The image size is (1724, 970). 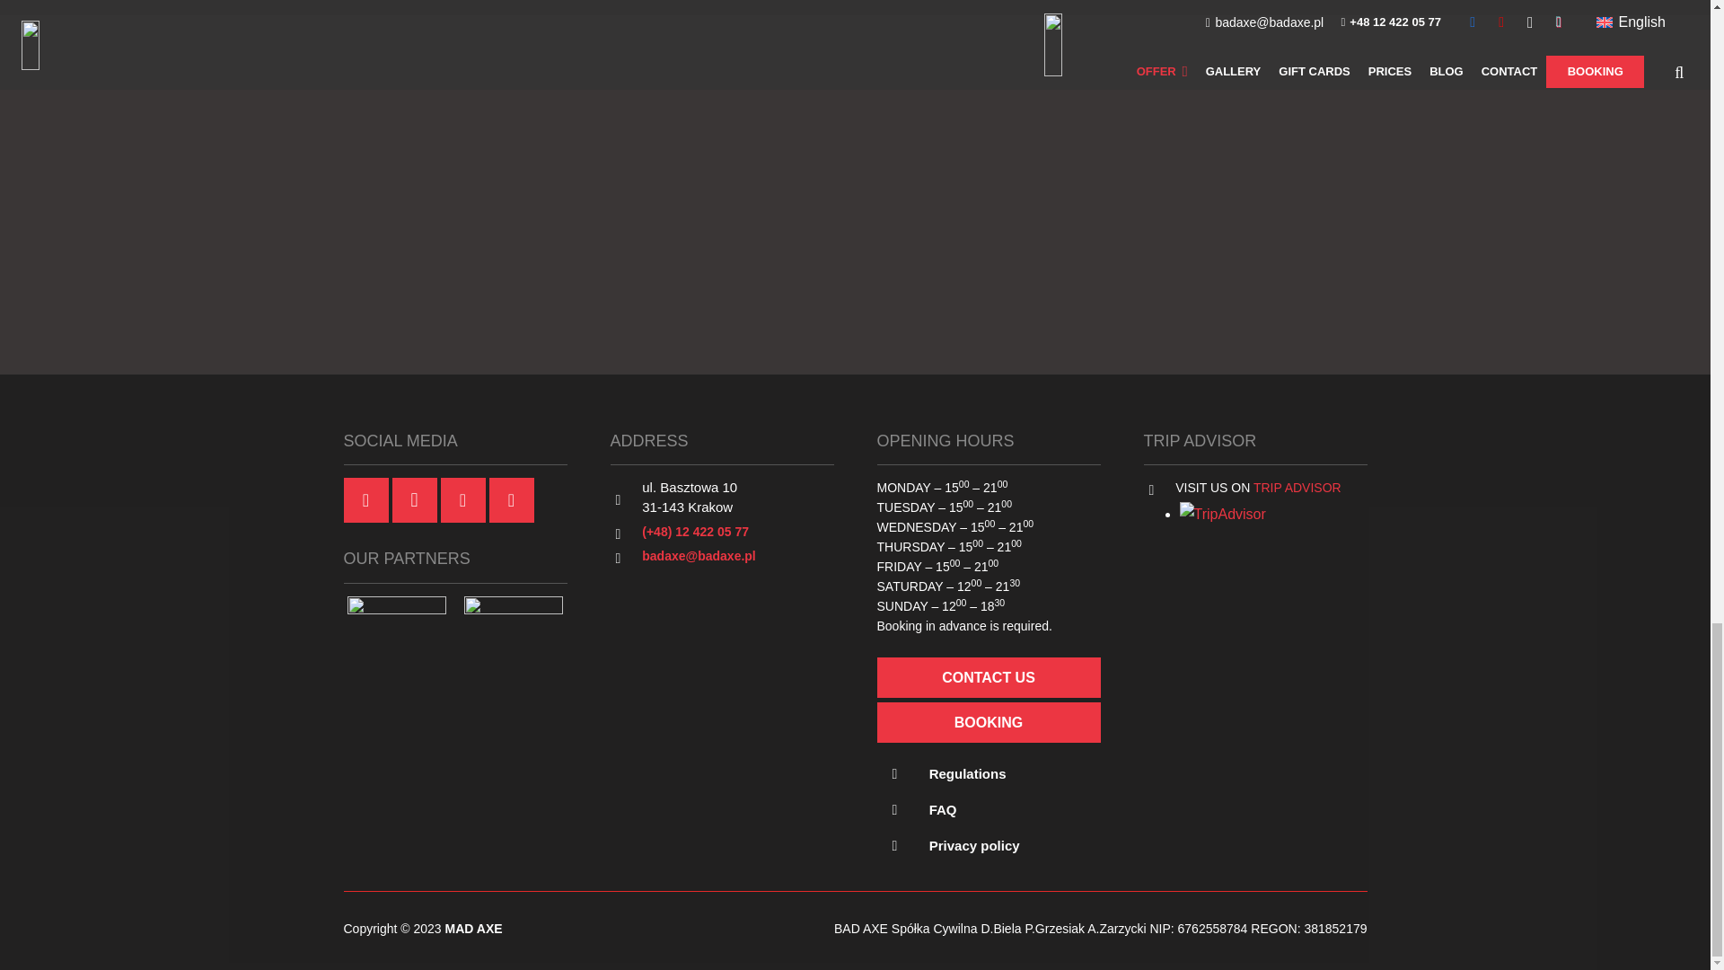 What do you see at coordinates (365, 500) in the screenshot?
I see `Facebook` at bounding box center [365, 500].